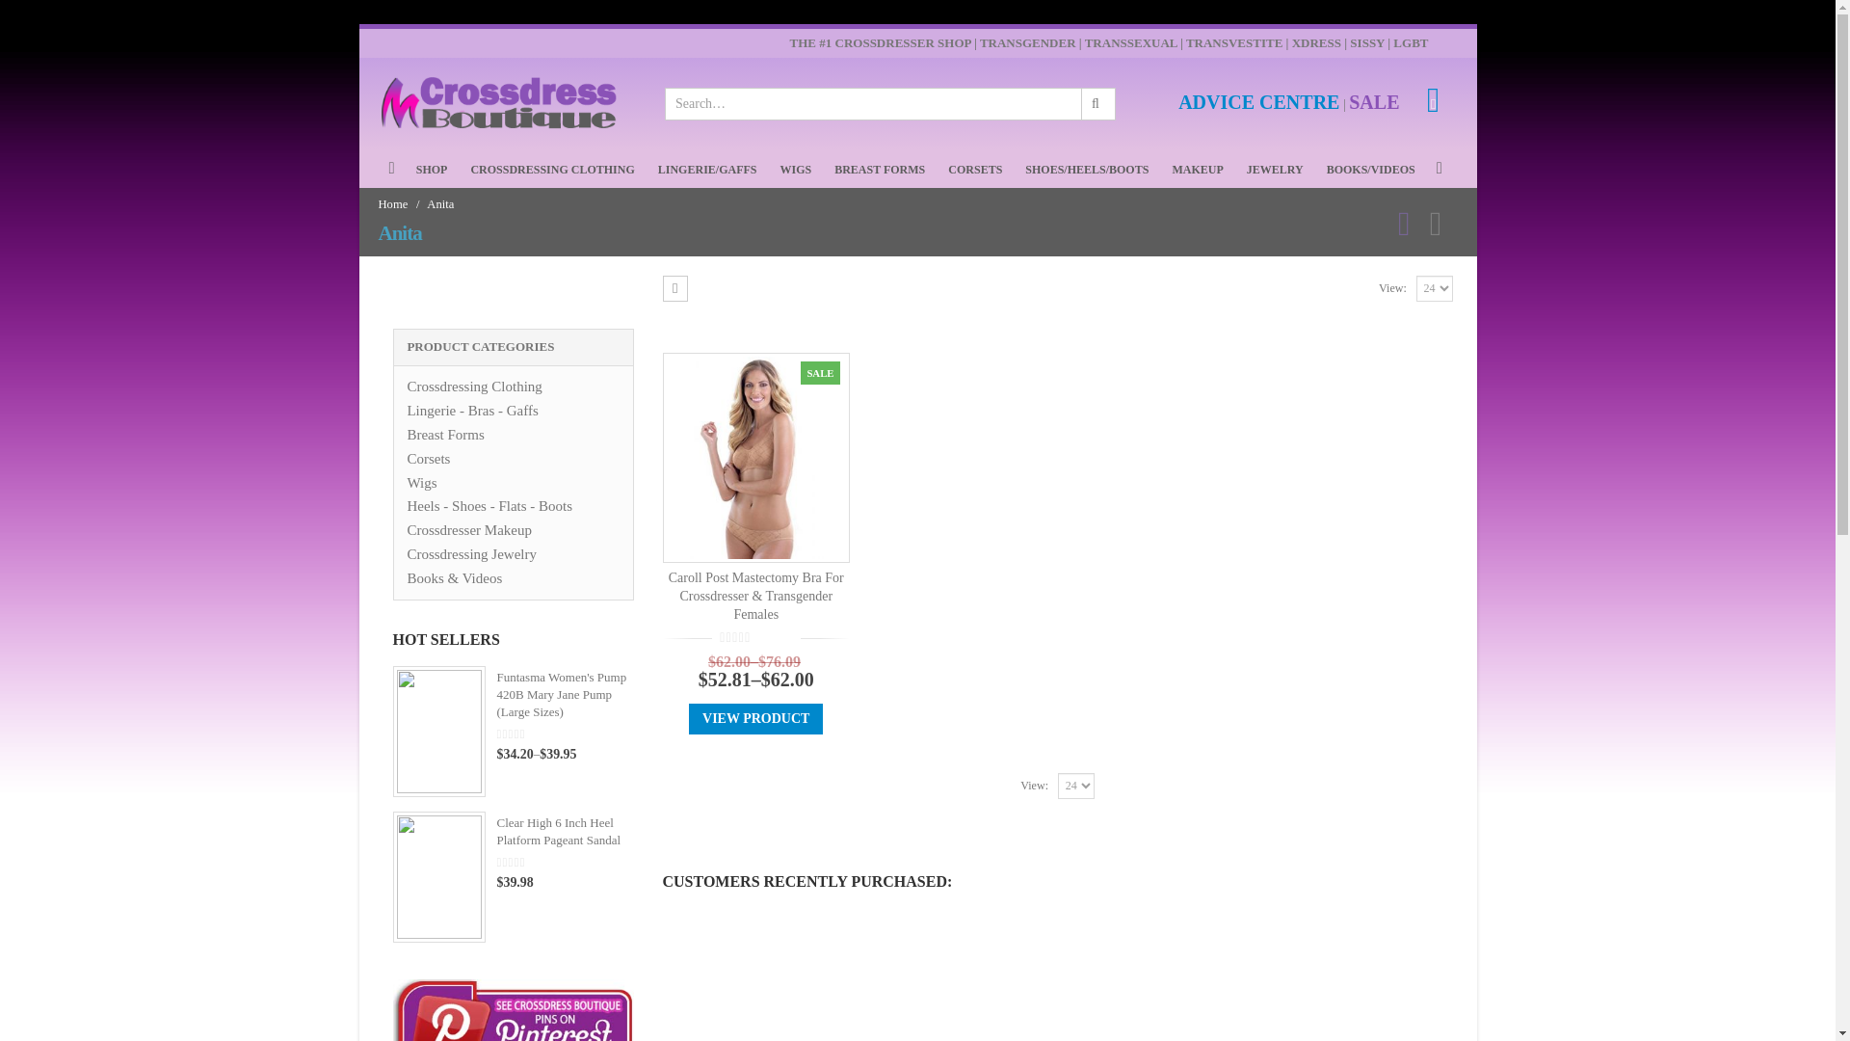 The height and width of the screenshot is (1041, 1850). Describe the element at coordinates (1258, 104) in the screenshot. I see `ADVICE CENTRE` at that location.